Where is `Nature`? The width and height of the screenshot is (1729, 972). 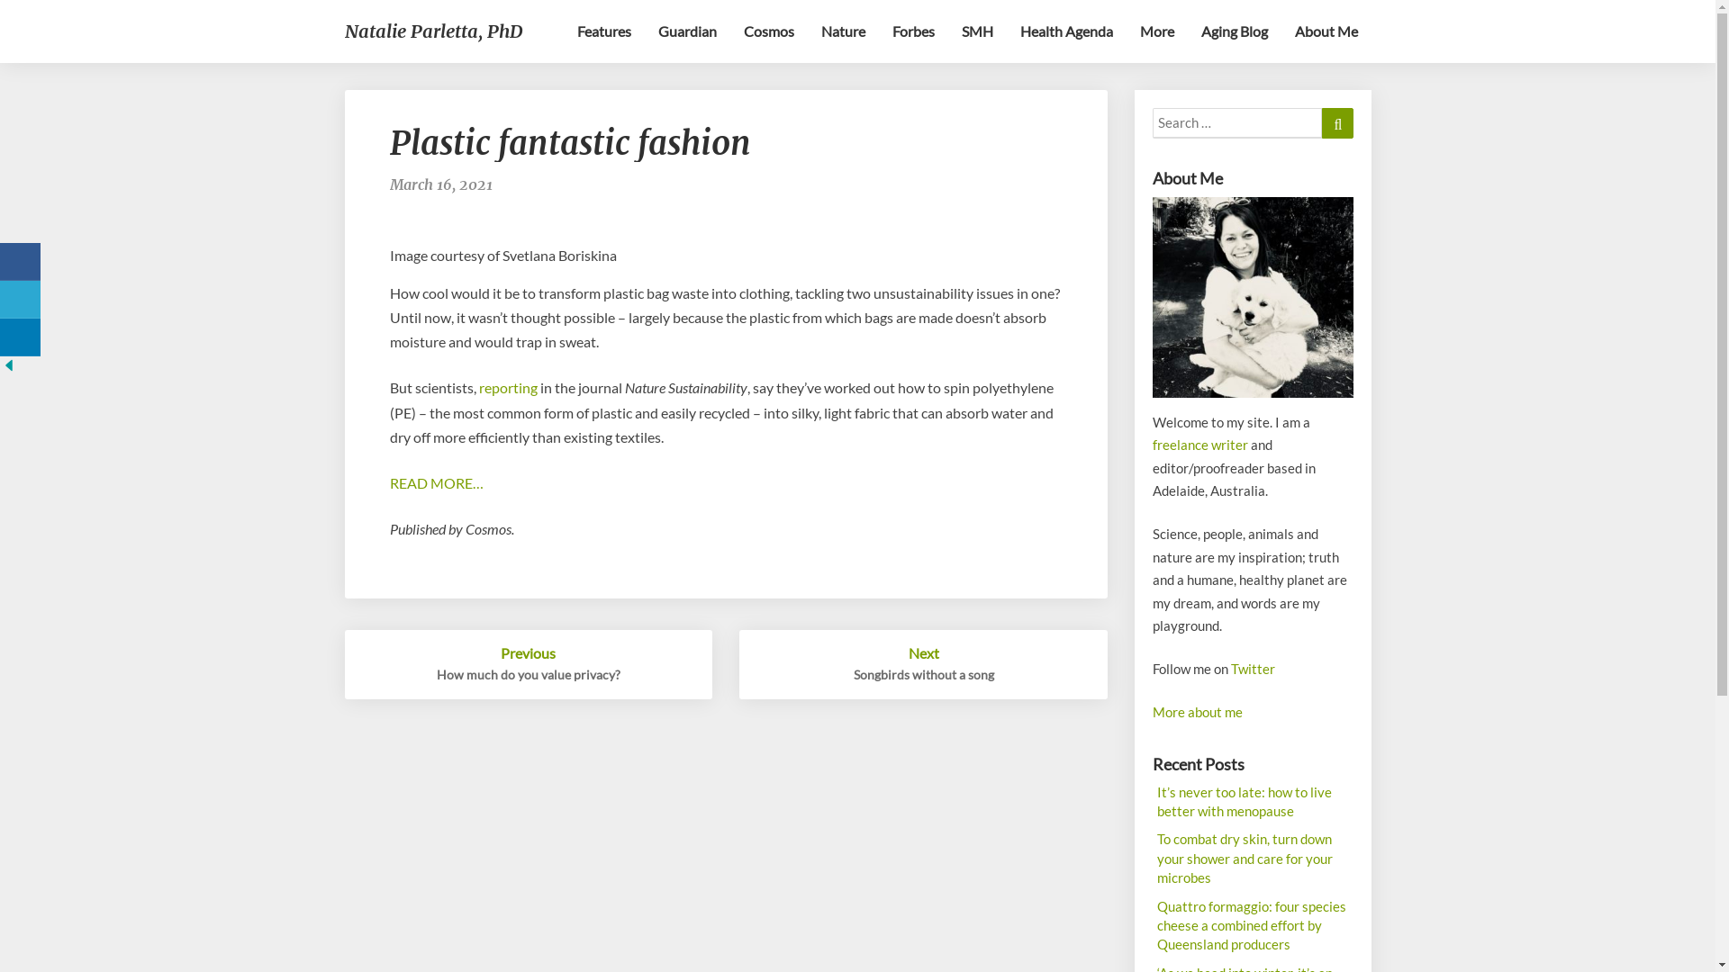
Nature is located at coordinates (843, 31).